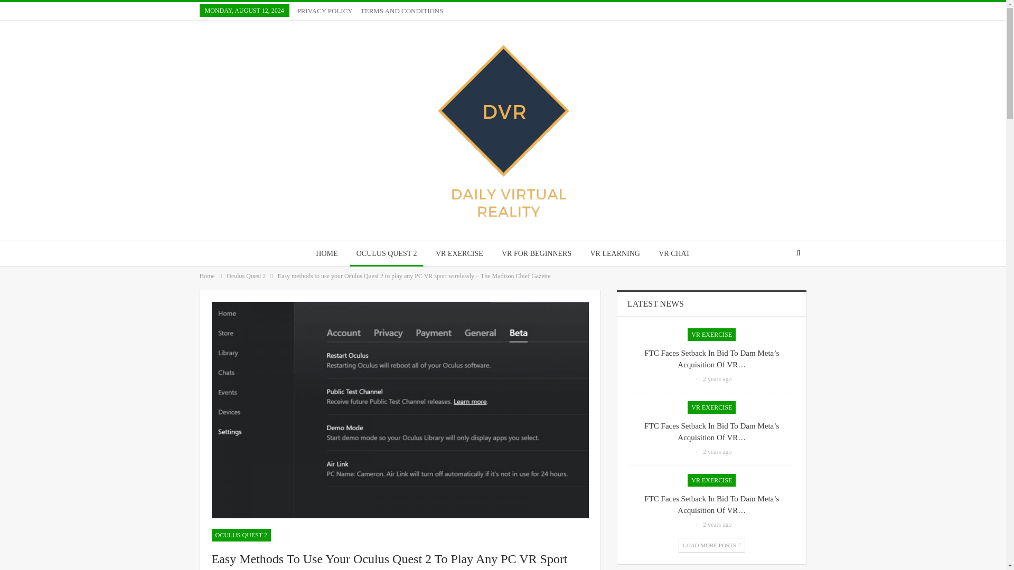 Image resolution: width=1014 pixels, height=570 pixels. What do you see at coordinates (207, 275) in the screenshot?
I see `Home` at bounding box center [207, 275].